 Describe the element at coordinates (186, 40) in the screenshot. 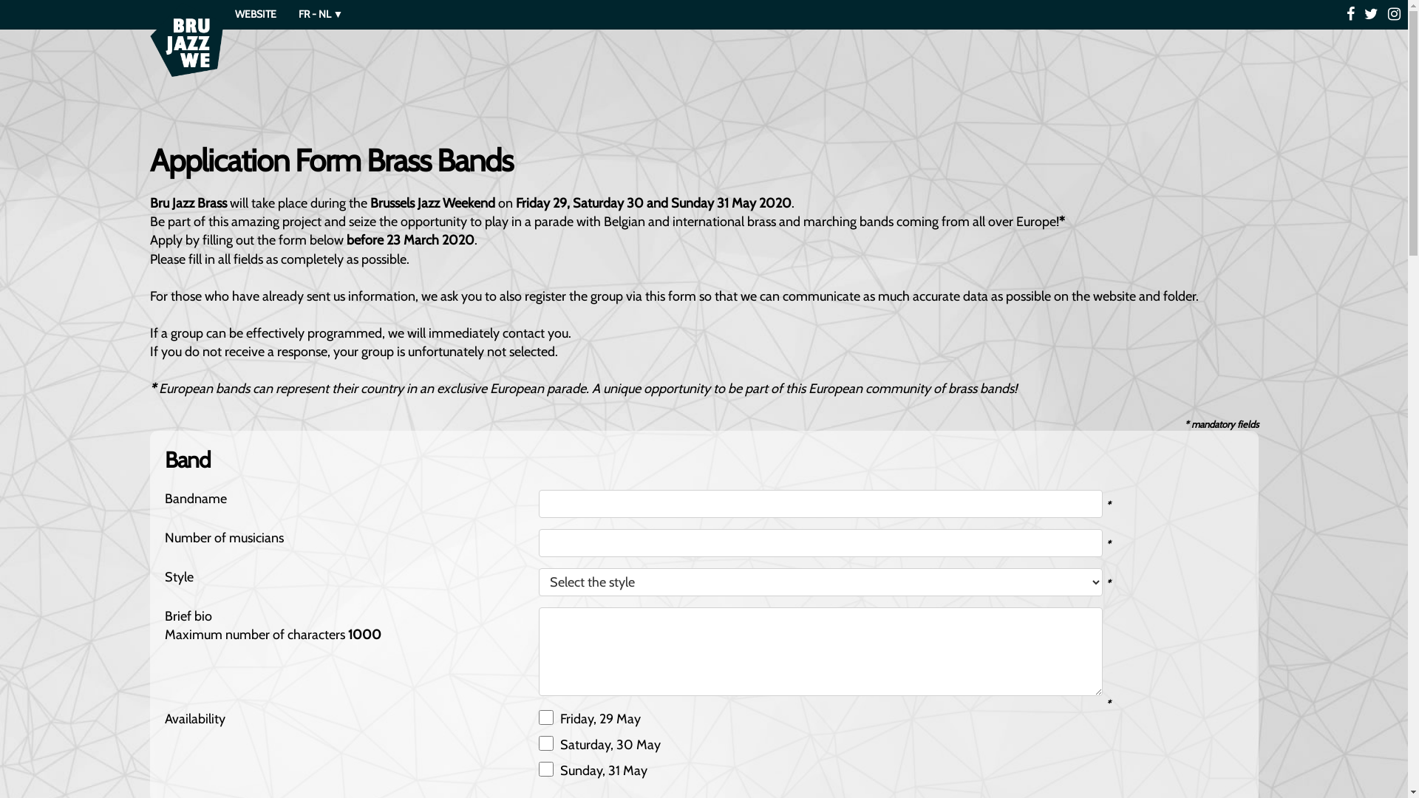

I see `BRU JAZZ WE - Brussels Jazz Weekend` at that location.